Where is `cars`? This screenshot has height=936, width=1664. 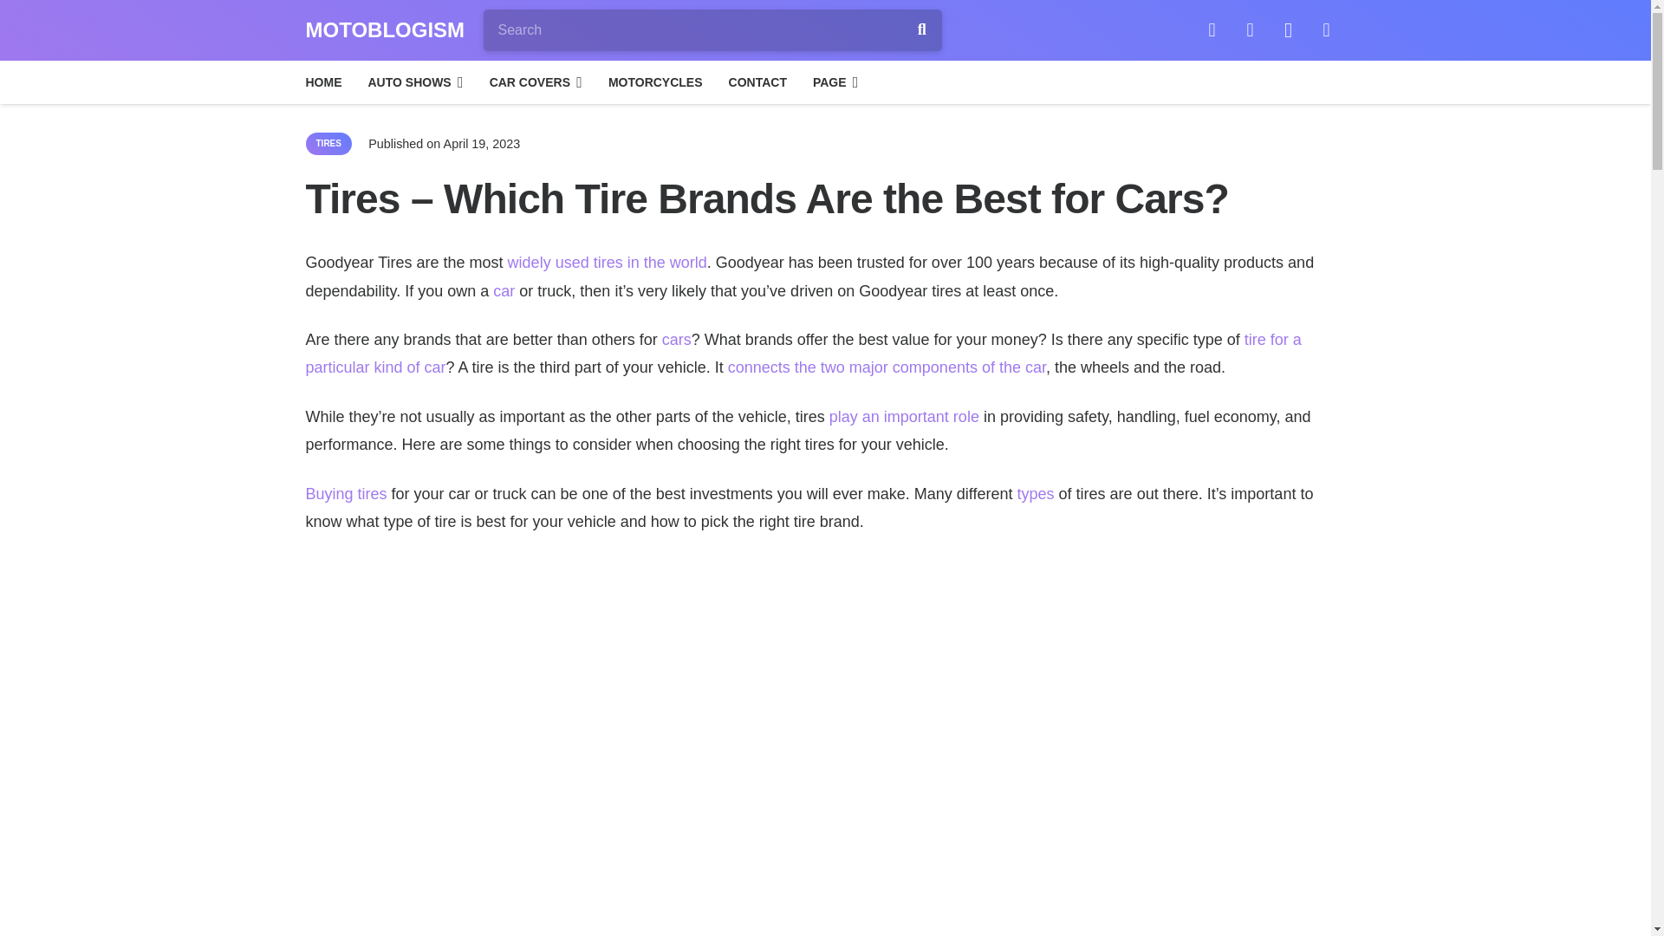 cars is located at coordinates (677, 340).